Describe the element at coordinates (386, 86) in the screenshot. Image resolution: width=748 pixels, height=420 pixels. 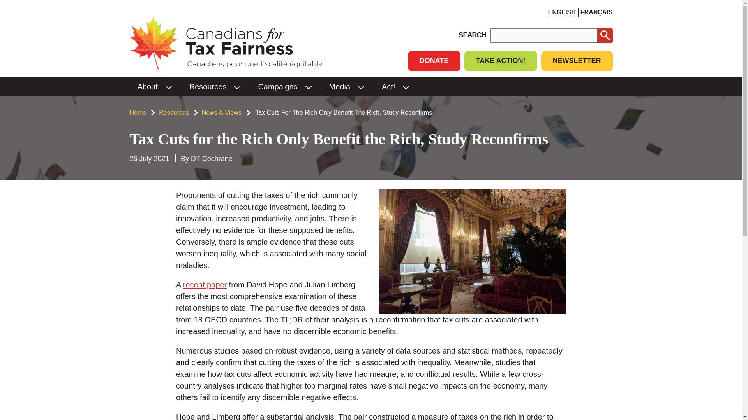
I see `Act!` at that location.